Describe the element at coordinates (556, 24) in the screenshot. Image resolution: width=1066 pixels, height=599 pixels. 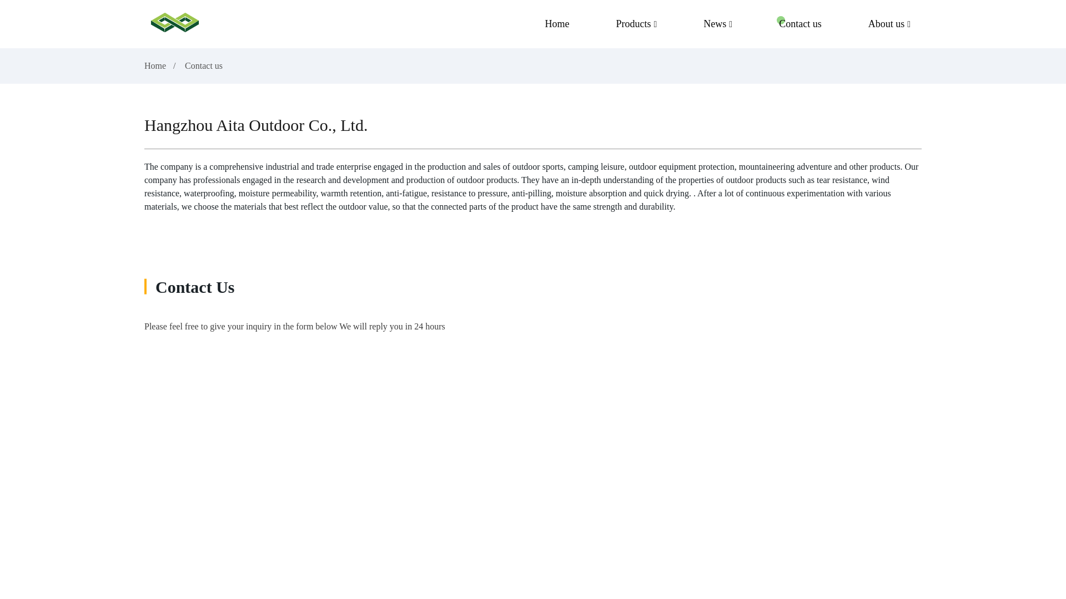
I see `Home` at that location.